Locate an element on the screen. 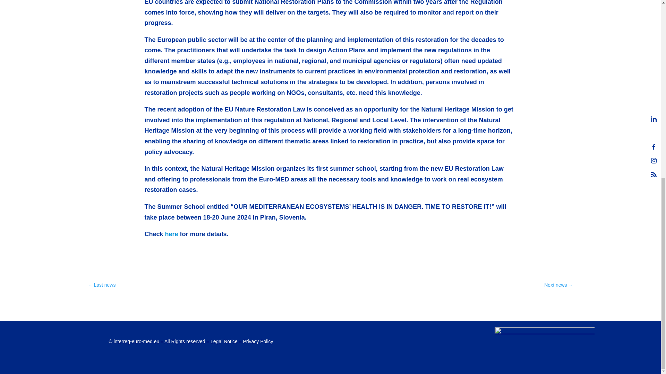 This screenshot has height=374, width=666. here is located at coordinates (172, 234).